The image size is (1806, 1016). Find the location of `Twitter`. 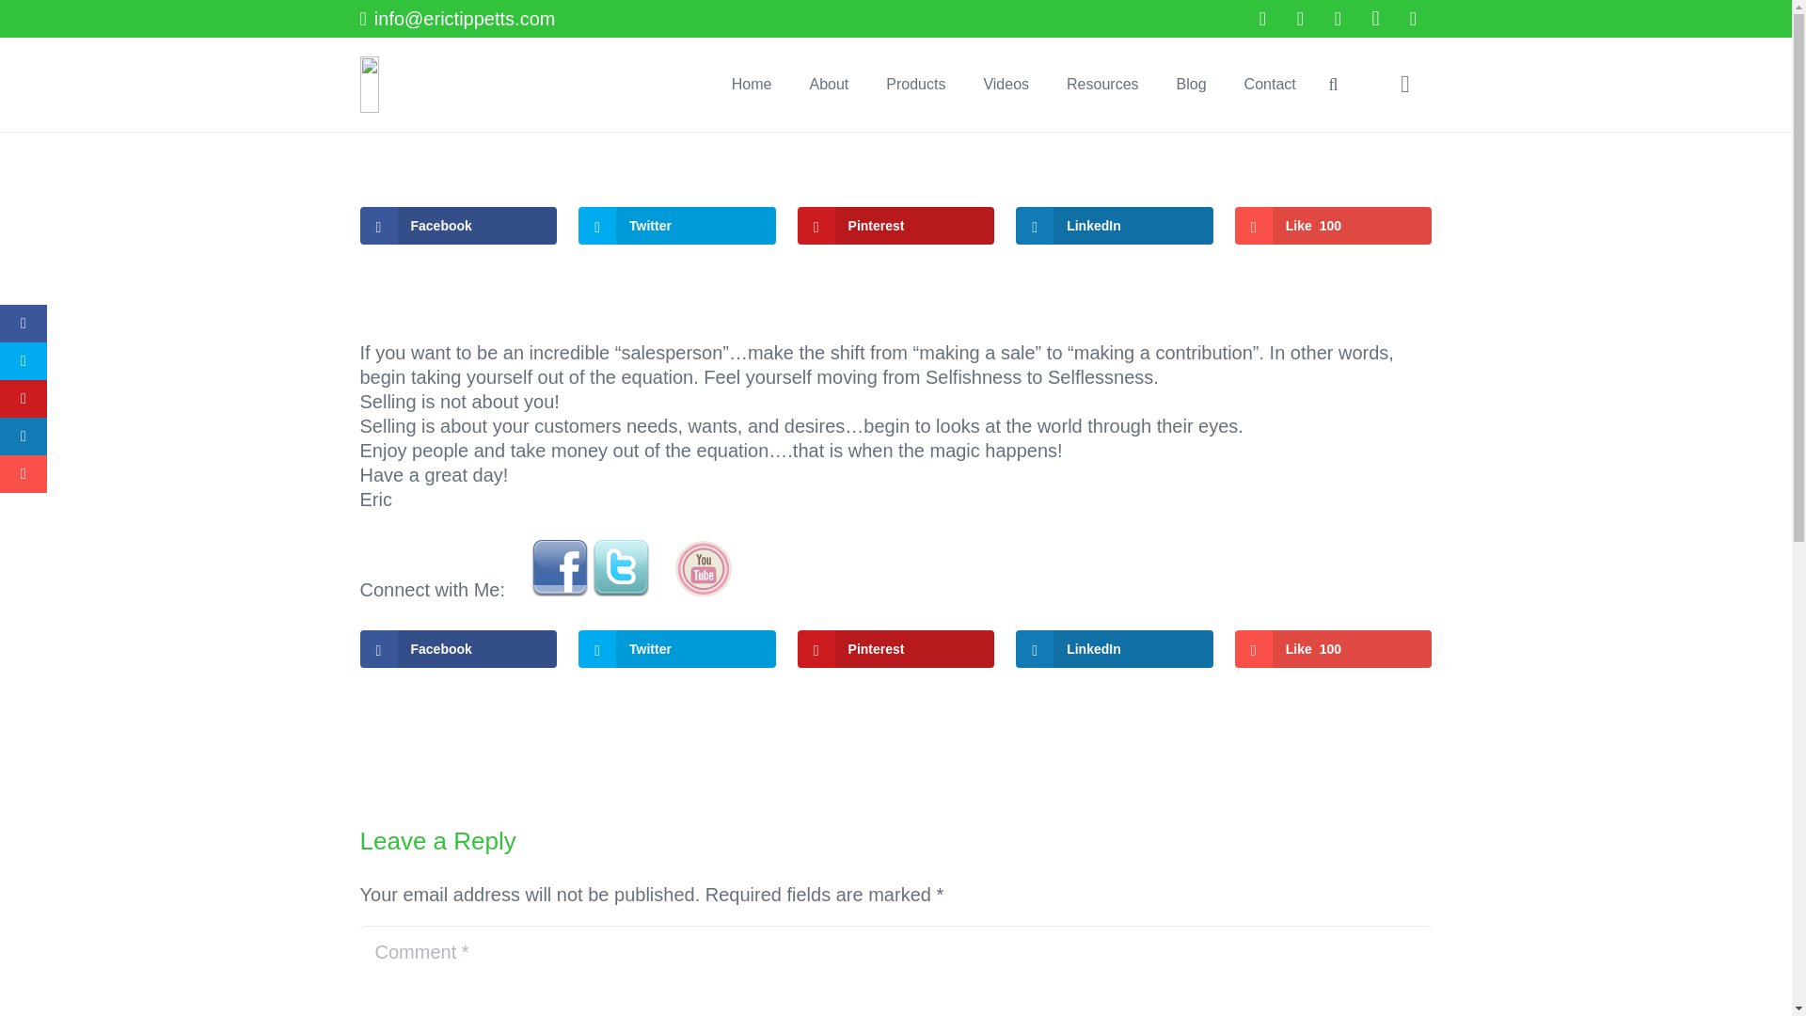

Twitter is located at coordinates (1301, 19).